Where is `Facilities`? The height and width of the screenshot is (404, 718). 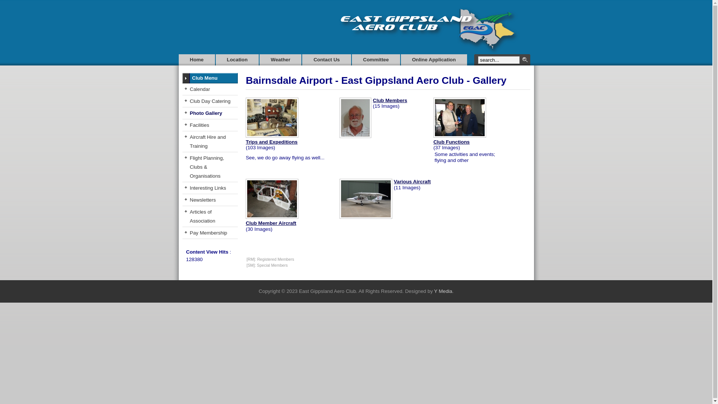 Facilities is located at coordinates (210, 125).